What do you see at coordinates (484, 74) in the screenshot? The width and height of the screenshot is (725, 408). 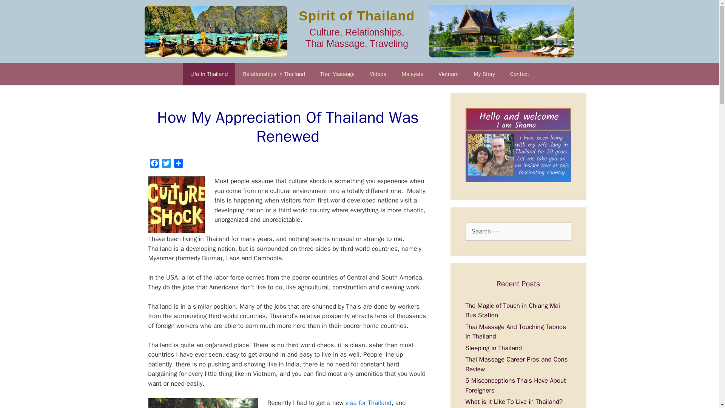 I see `My Story` at bounding box center [484, 74].